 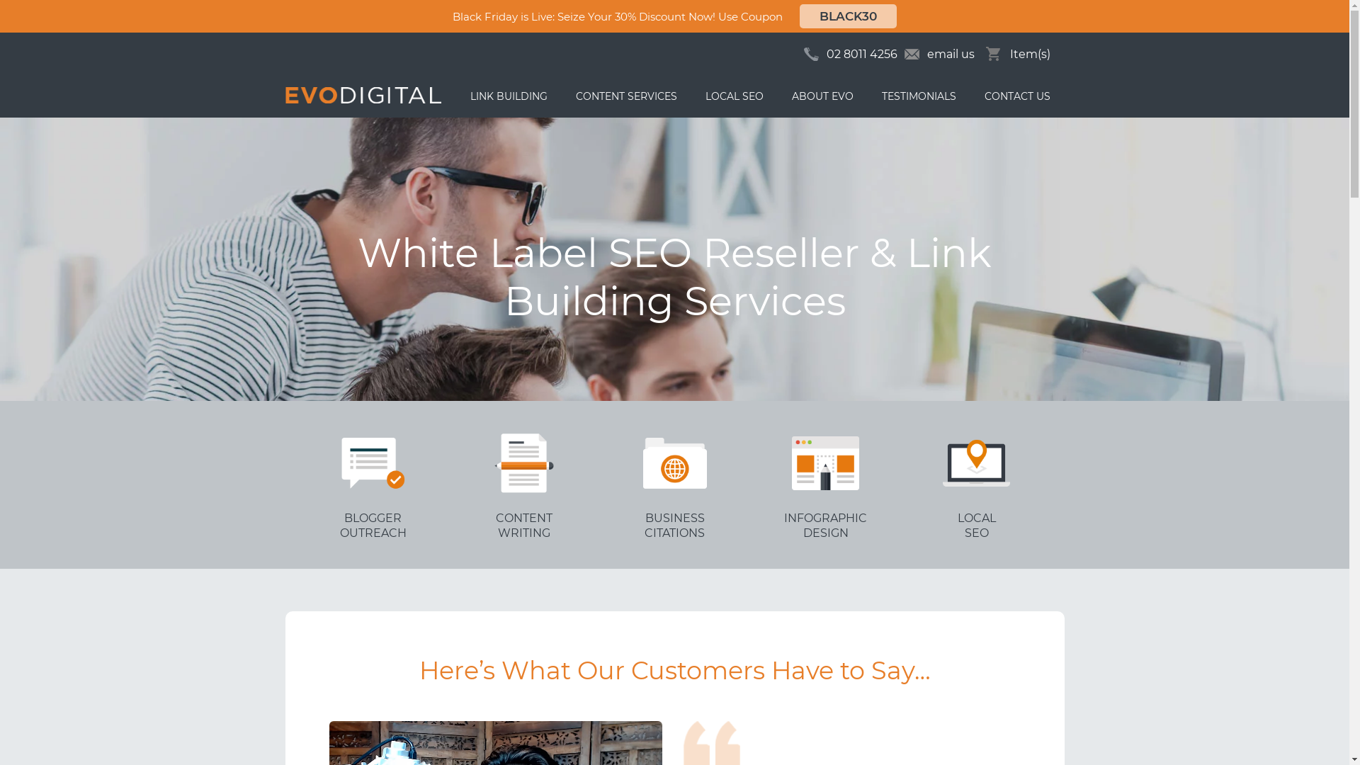 I want to click on TESTIMONIALS, so click(x=918, y=96).